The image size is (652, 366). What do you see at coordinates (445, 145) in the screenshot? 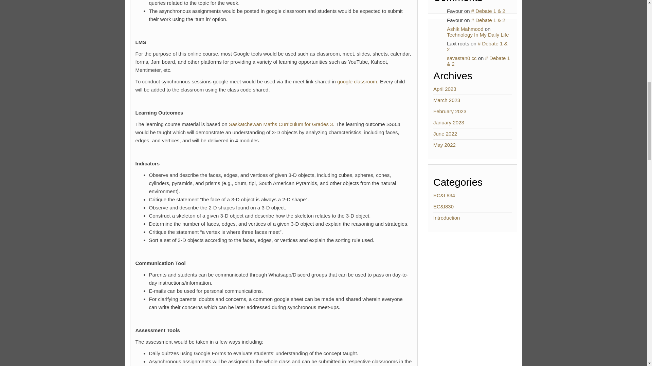
I see `May 2022` at bounding box center [445, 145].